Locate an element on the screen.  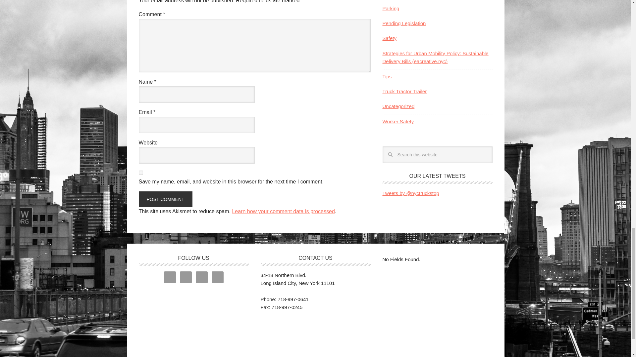
Post Comment is located at coordinates (165, 199).